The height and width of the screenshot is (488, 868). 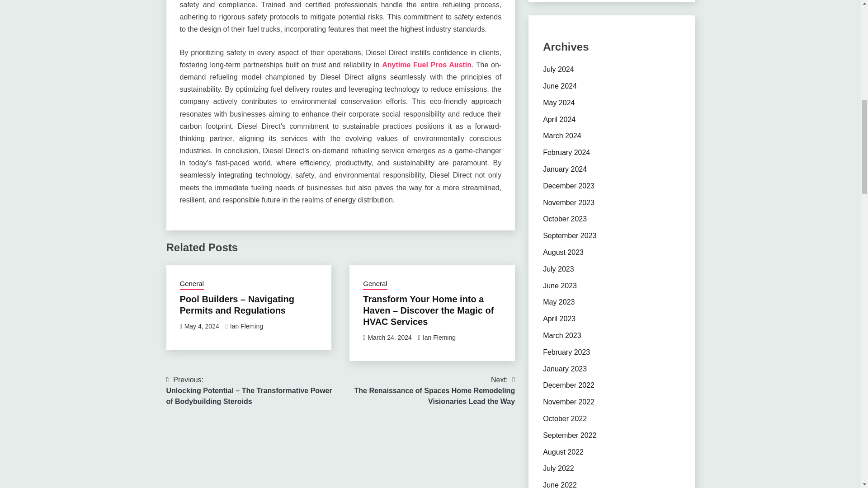 I want to click on May 4, 2024, so click(x=202, y=326).